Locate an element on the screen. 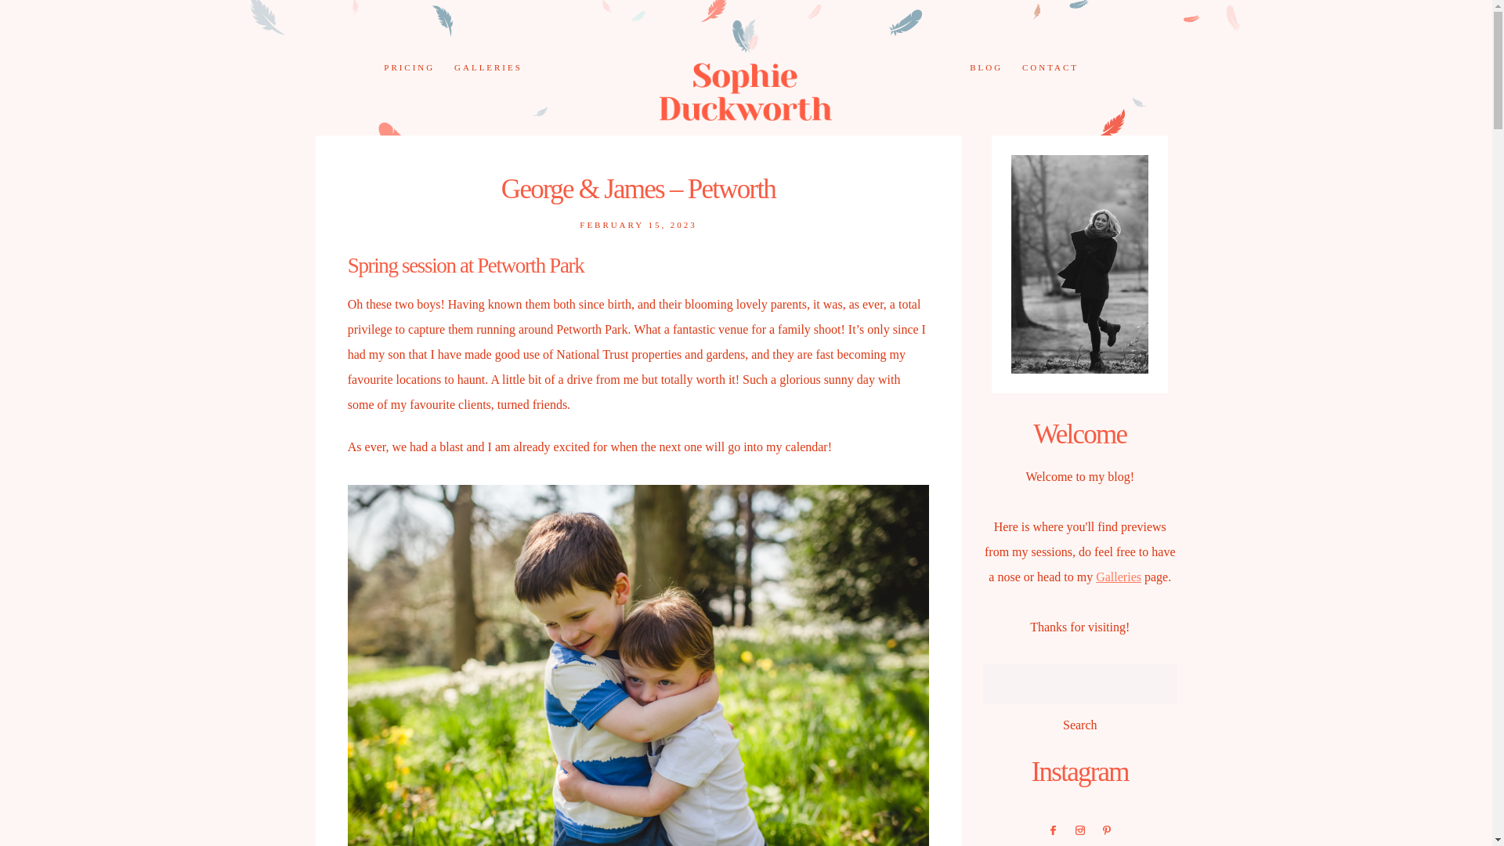  PRICING is located at coordinates (409, 67).